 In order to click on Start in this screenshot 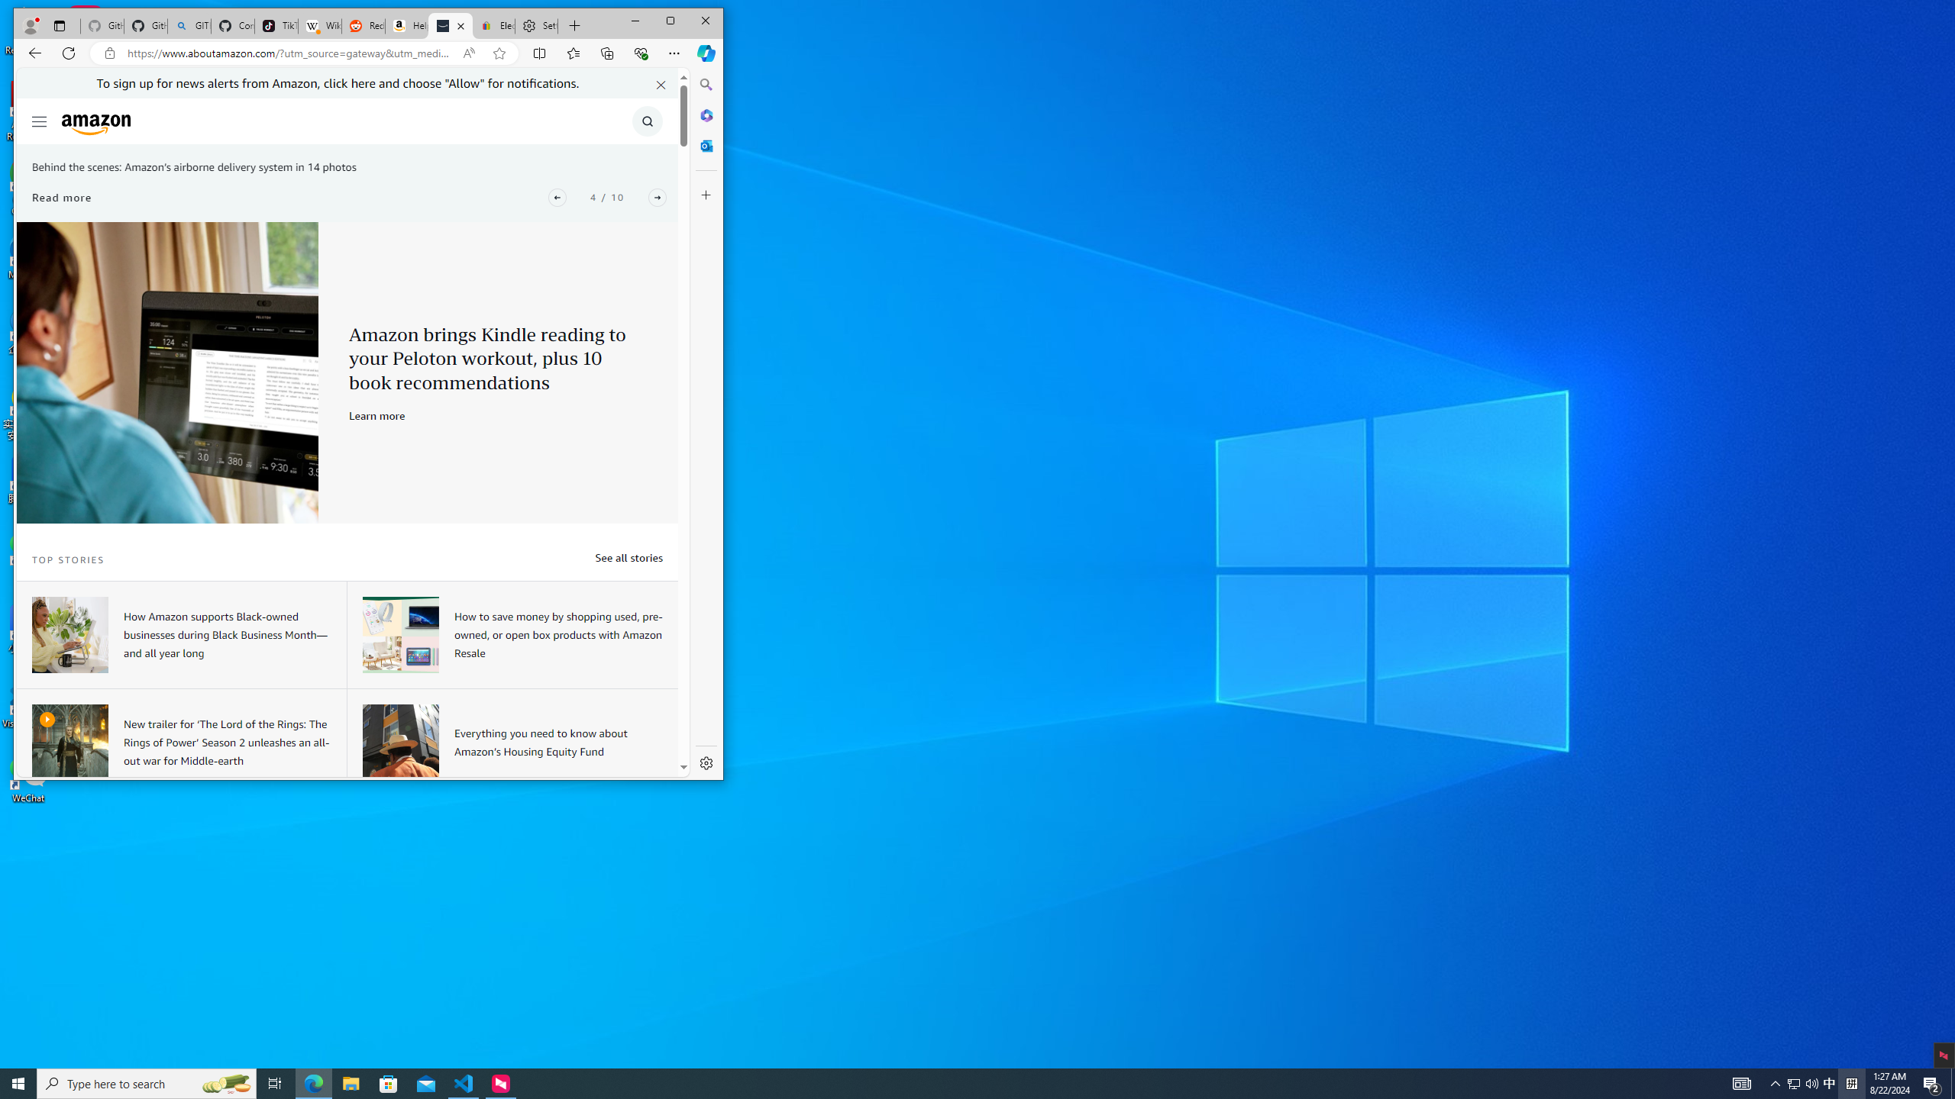, I will do `click(18, 1084)`.